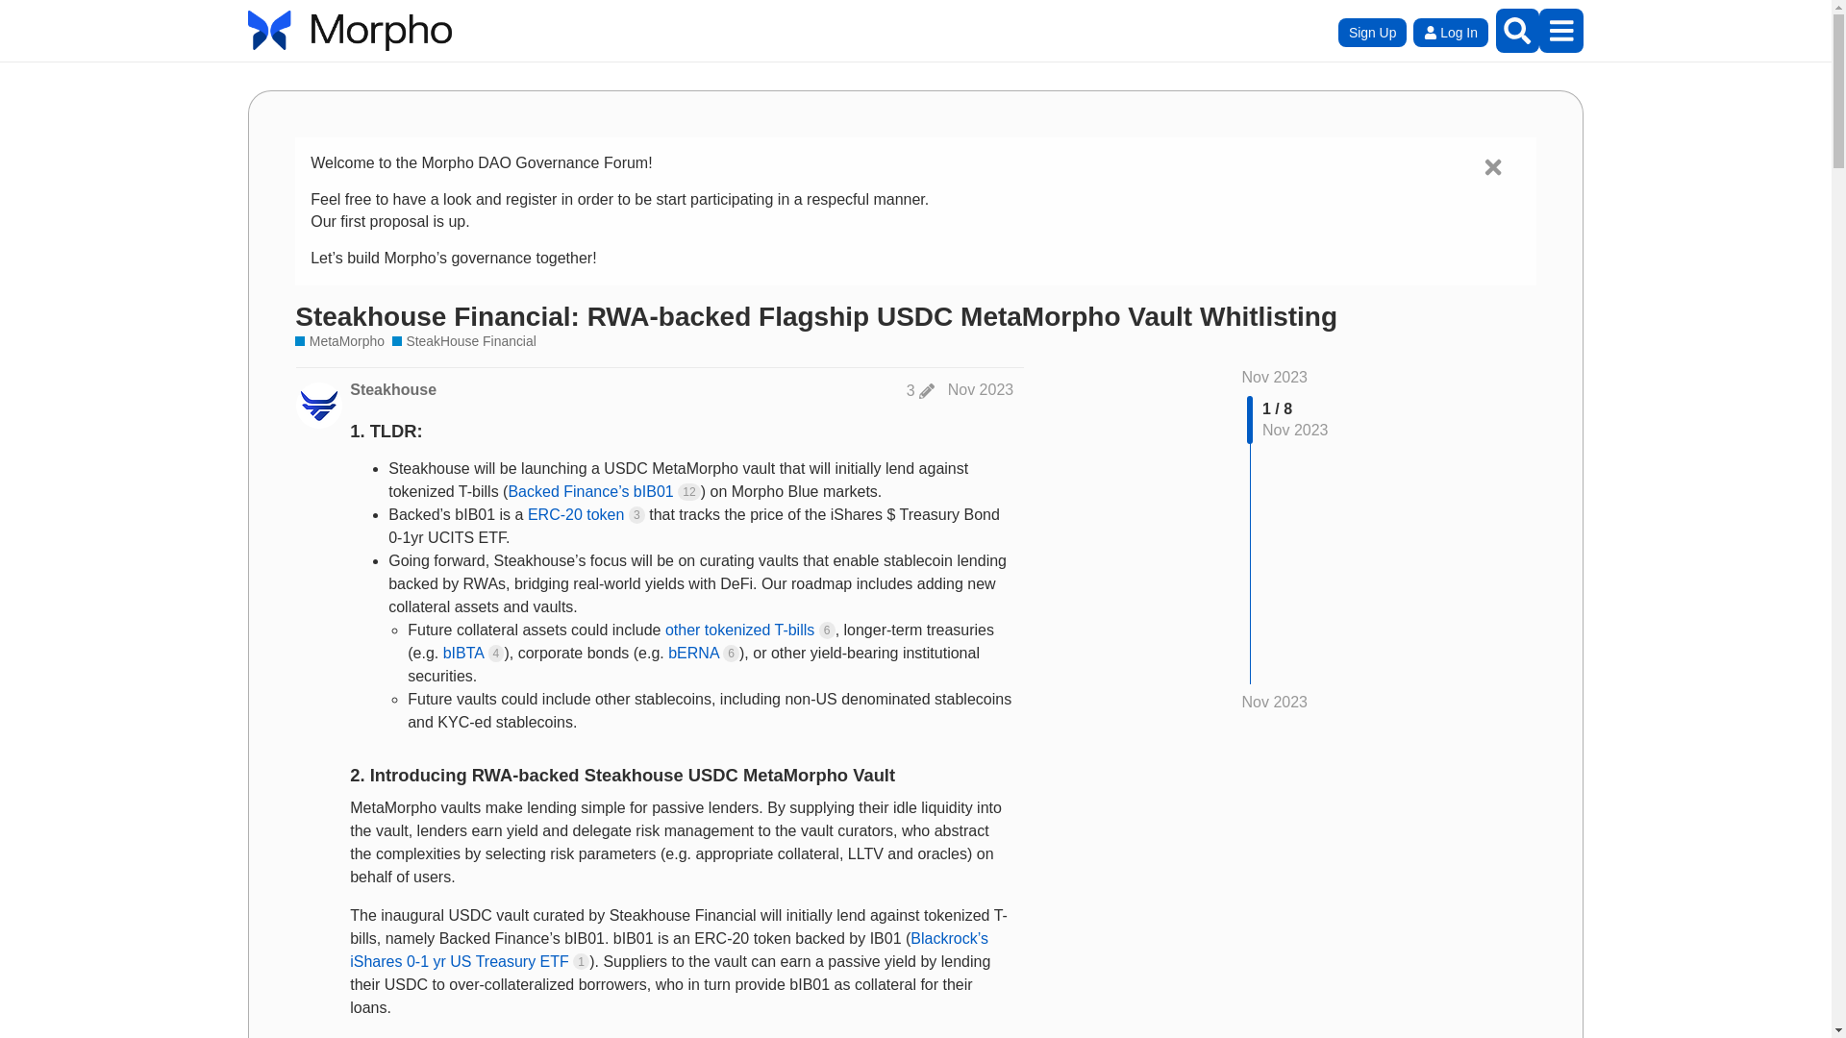 Image resolution: width=1846 pixels, height=1038 pixels. I want to click on other tokenized T-bills 6, so click(750, 630).